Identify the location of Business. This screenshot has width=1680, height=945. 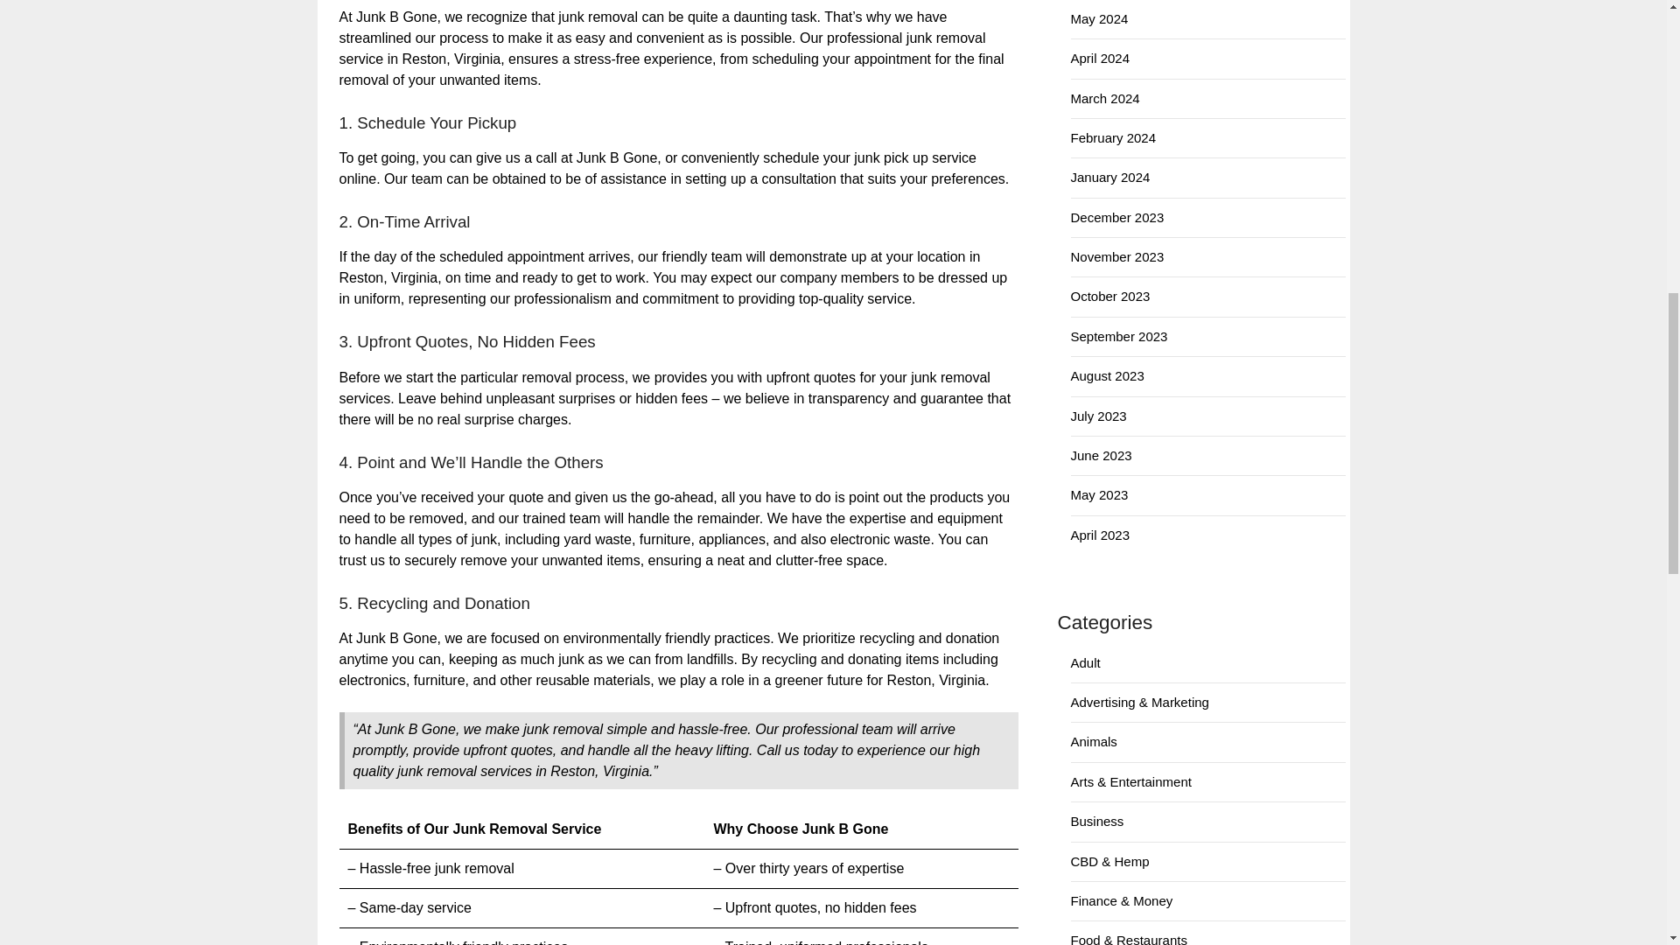
(1097, 821).